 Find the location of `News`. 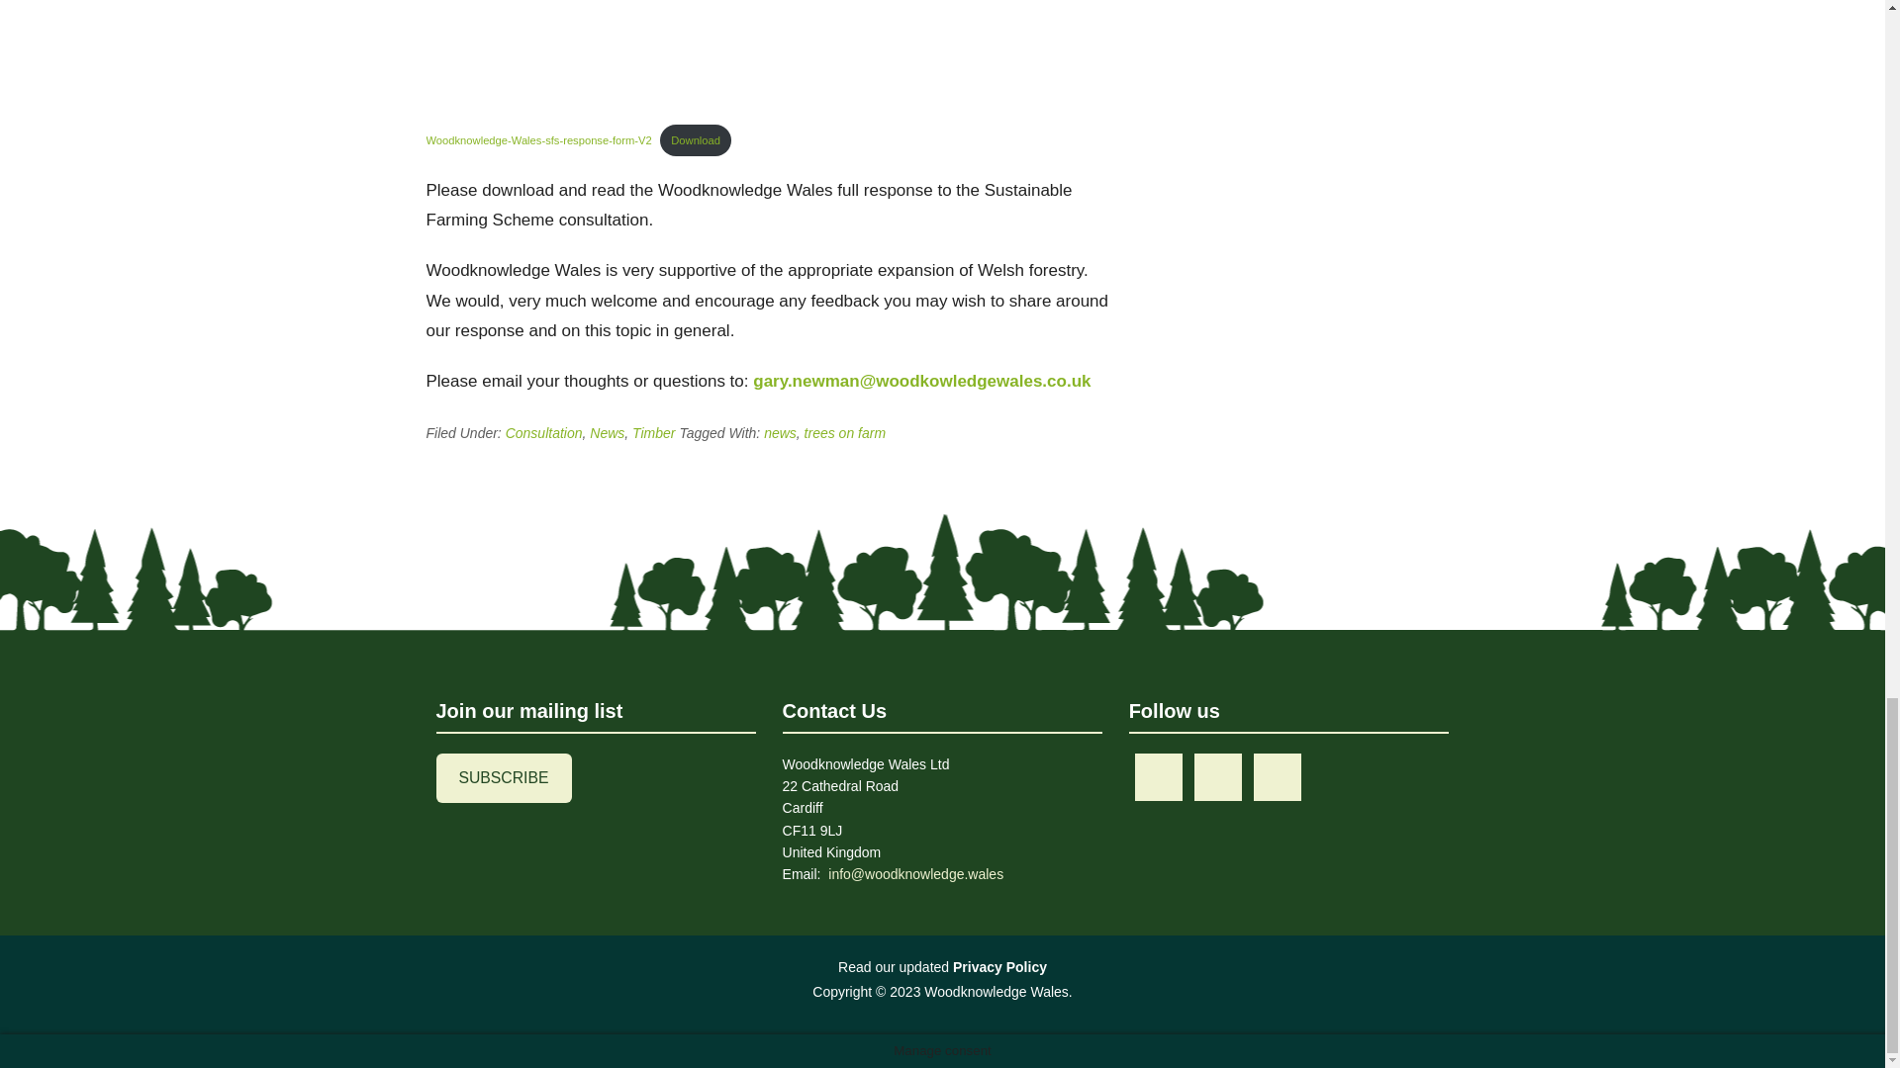

News is located at coordinates (607, 433).